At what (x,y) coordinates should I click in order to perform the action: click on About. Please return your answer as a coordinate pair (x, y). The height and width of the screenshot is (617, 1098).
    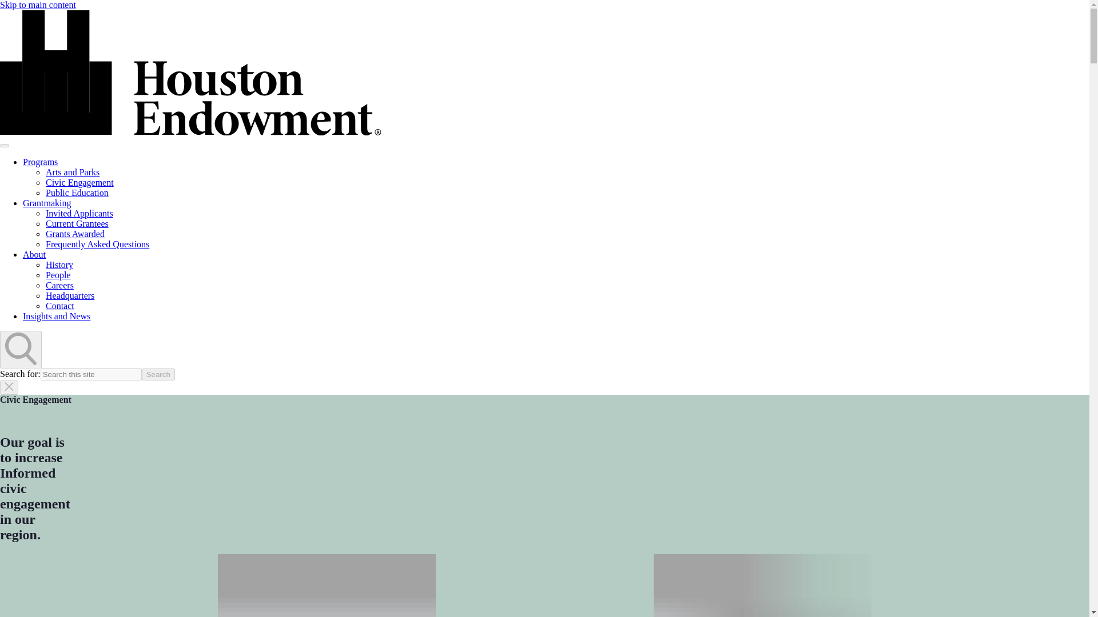
    Looking at the image, I should click on (34, 254).